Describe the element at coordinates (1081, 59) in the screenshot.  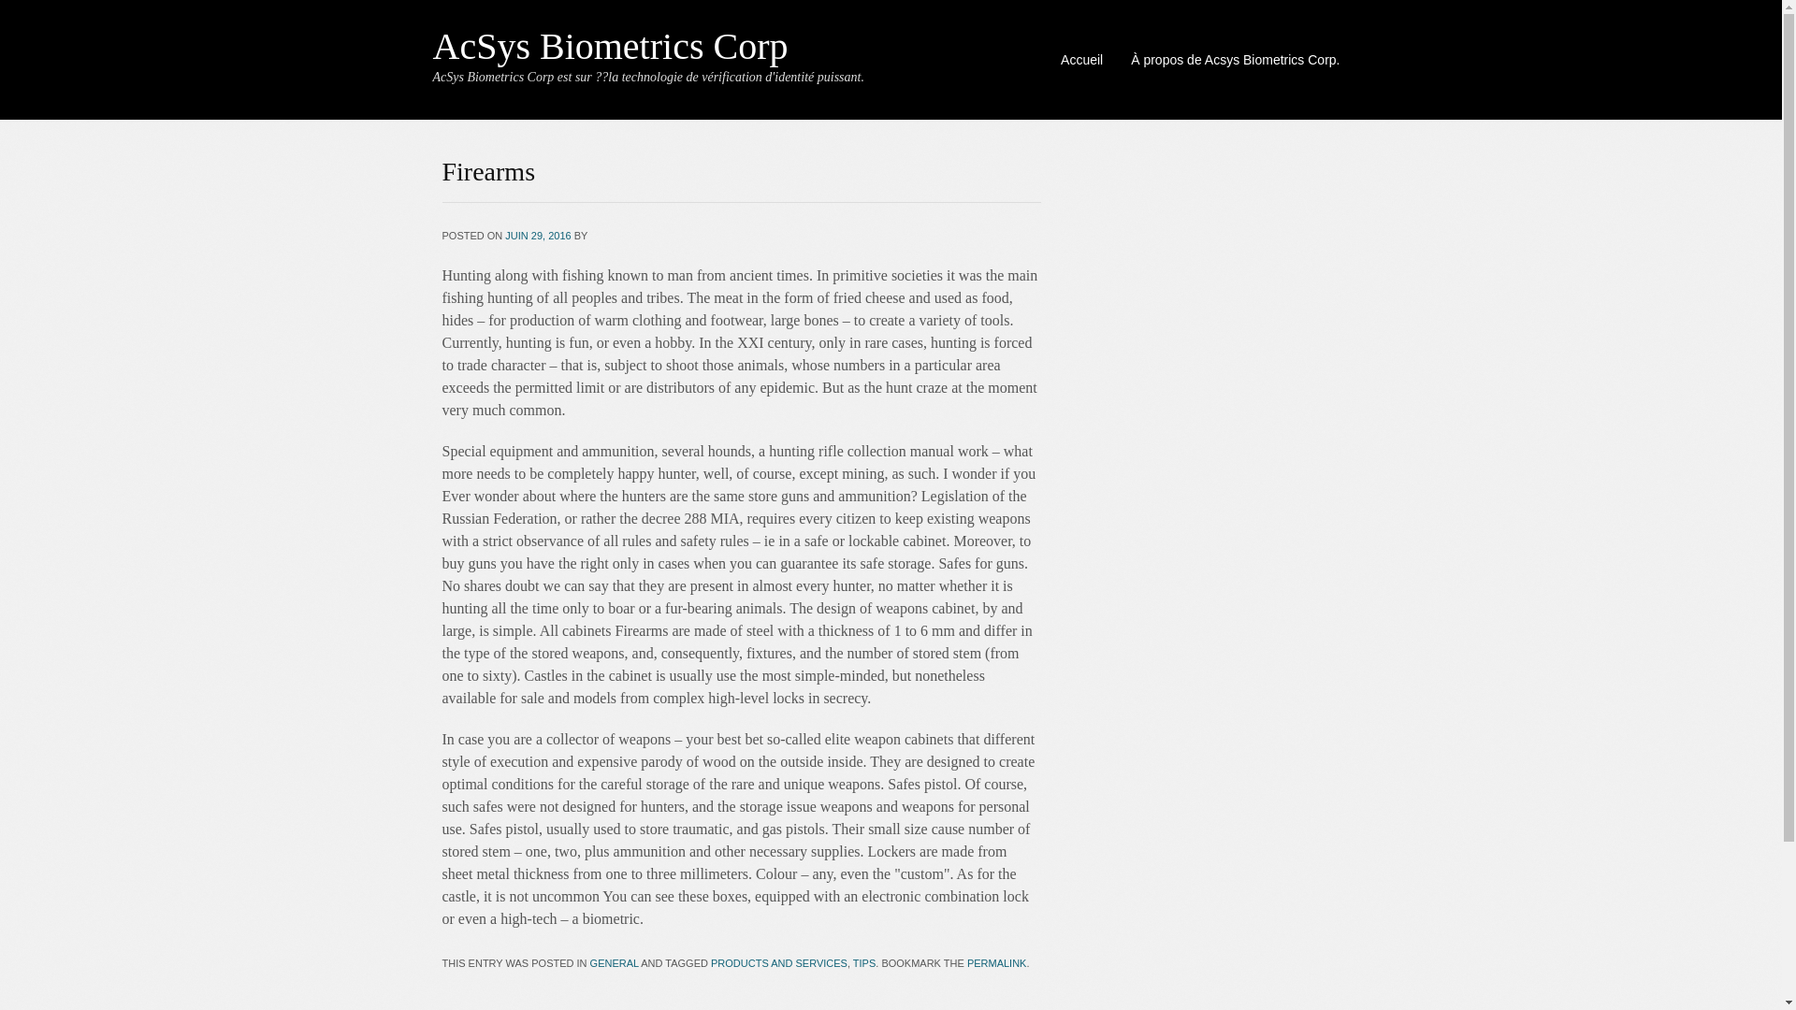
I see `Accueil` at that location.